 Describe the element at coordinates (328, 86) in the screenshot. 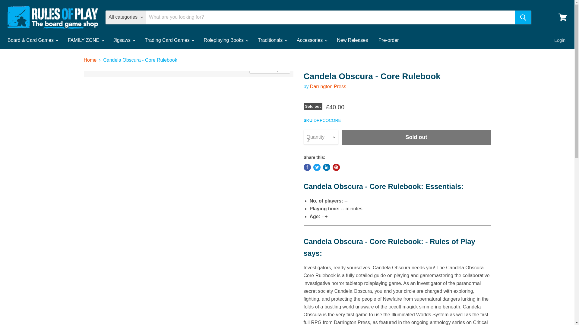

I see `Darrington Press` at that location.